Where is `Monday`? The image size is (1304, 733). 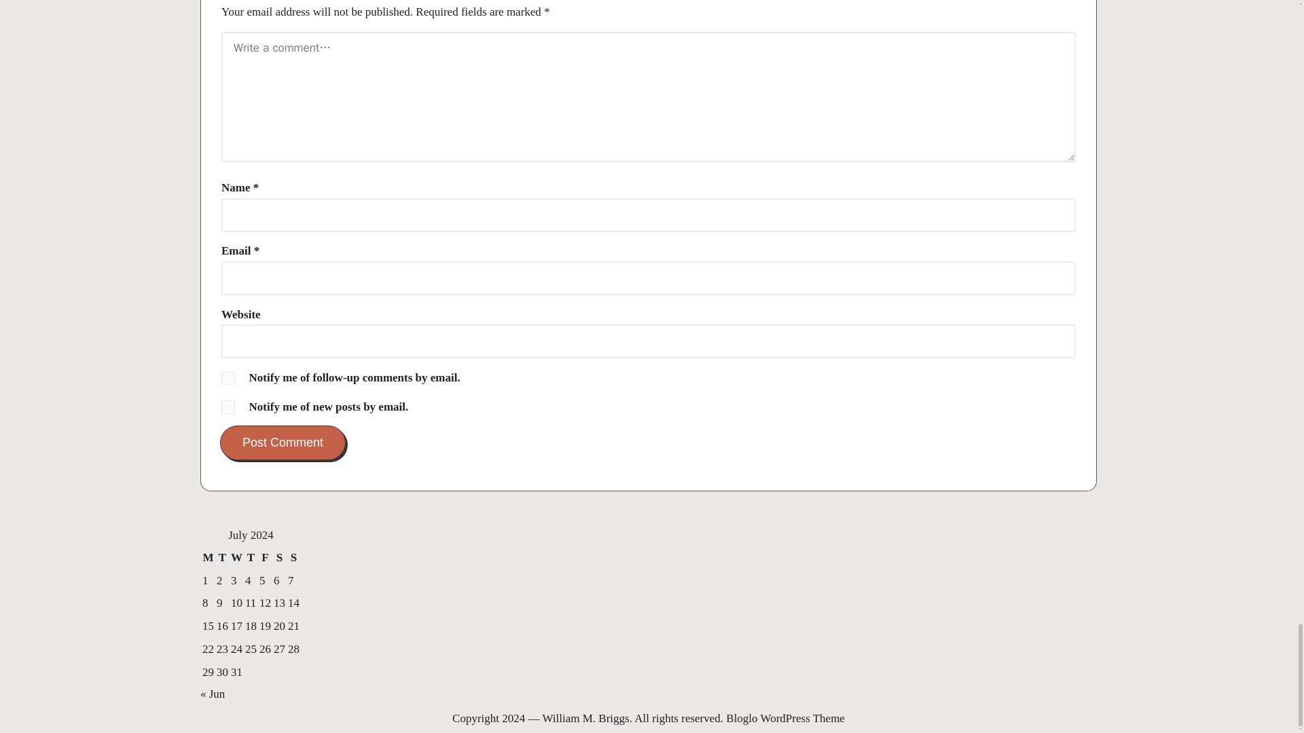 Monday is located at coordinates (208, 558).